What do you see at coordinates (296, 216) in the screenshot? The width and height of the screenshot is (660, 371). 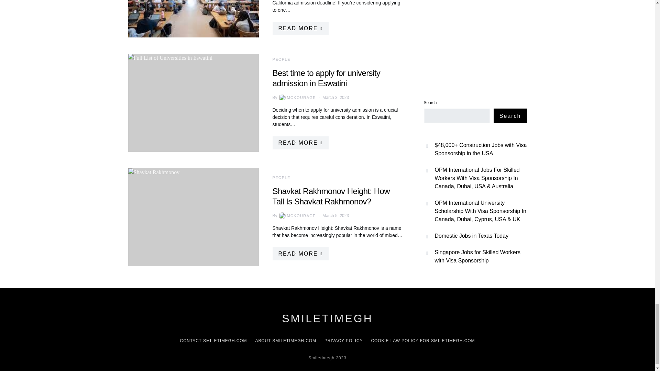 I see `View all posts by Mckourage` at bounding box center [296, 216].